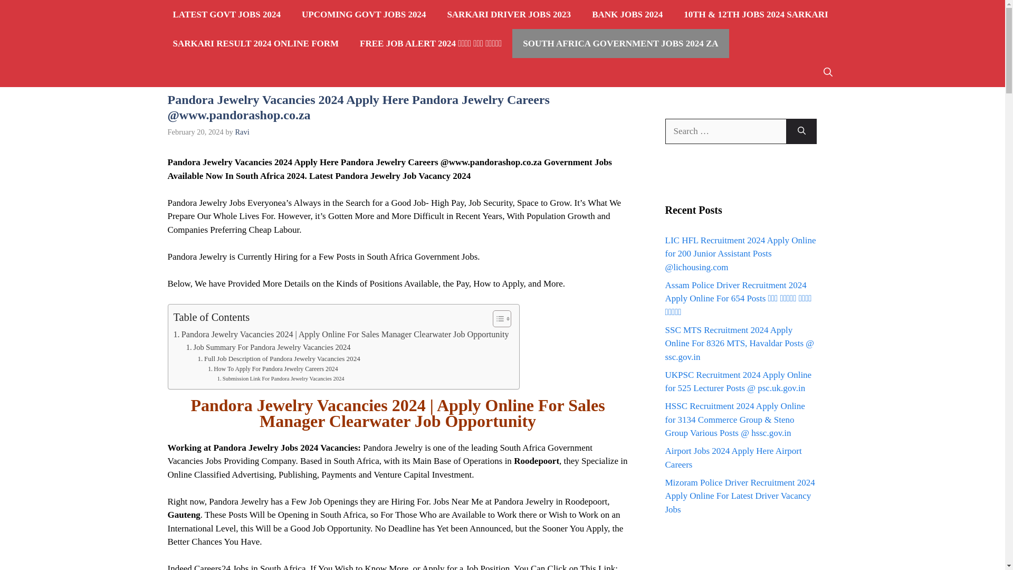 This screenshot has width=1013, height=570. What do you see at coordinates (509, 15) in the screenshot?
I see `SARKARI DRIVER JOBS 2023` at bounding box center [509, 15].